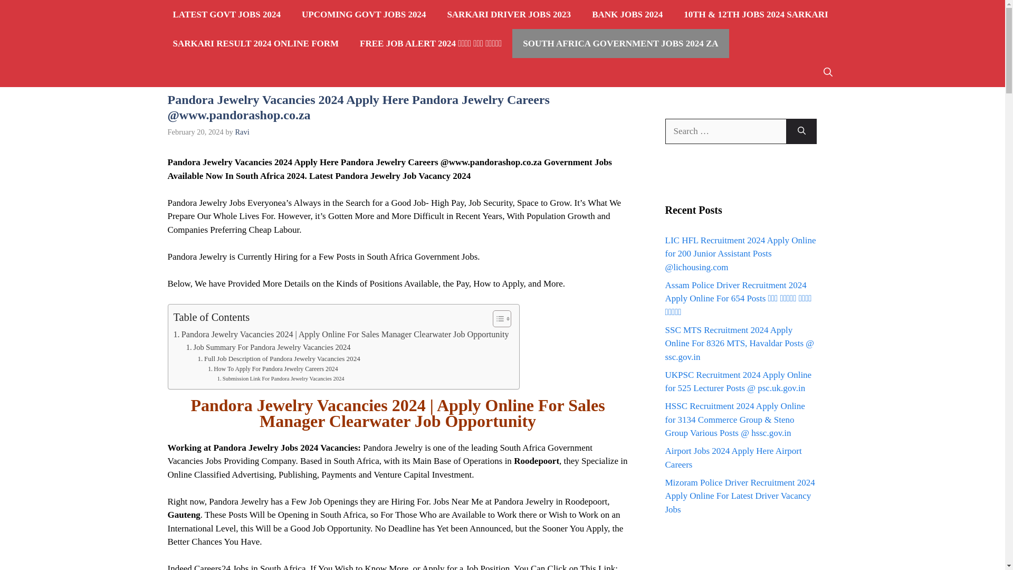 This screenshot has width=1013, height=570. What do you see at coordinates (509, 15) in the screenshot?
I see `SARKARI DRIVER JOBS 2023` at bounding box center [509, 15].